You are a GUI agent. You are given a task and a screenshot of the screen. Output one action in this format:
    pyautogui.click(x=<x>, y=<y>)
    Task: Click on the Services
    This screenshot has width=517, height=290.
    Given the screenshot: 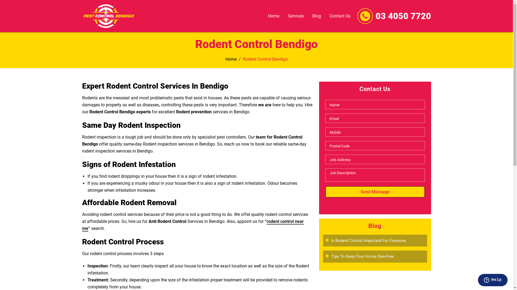 What is the action you would take?
    pyautogui.click(x=296, y=16)
    